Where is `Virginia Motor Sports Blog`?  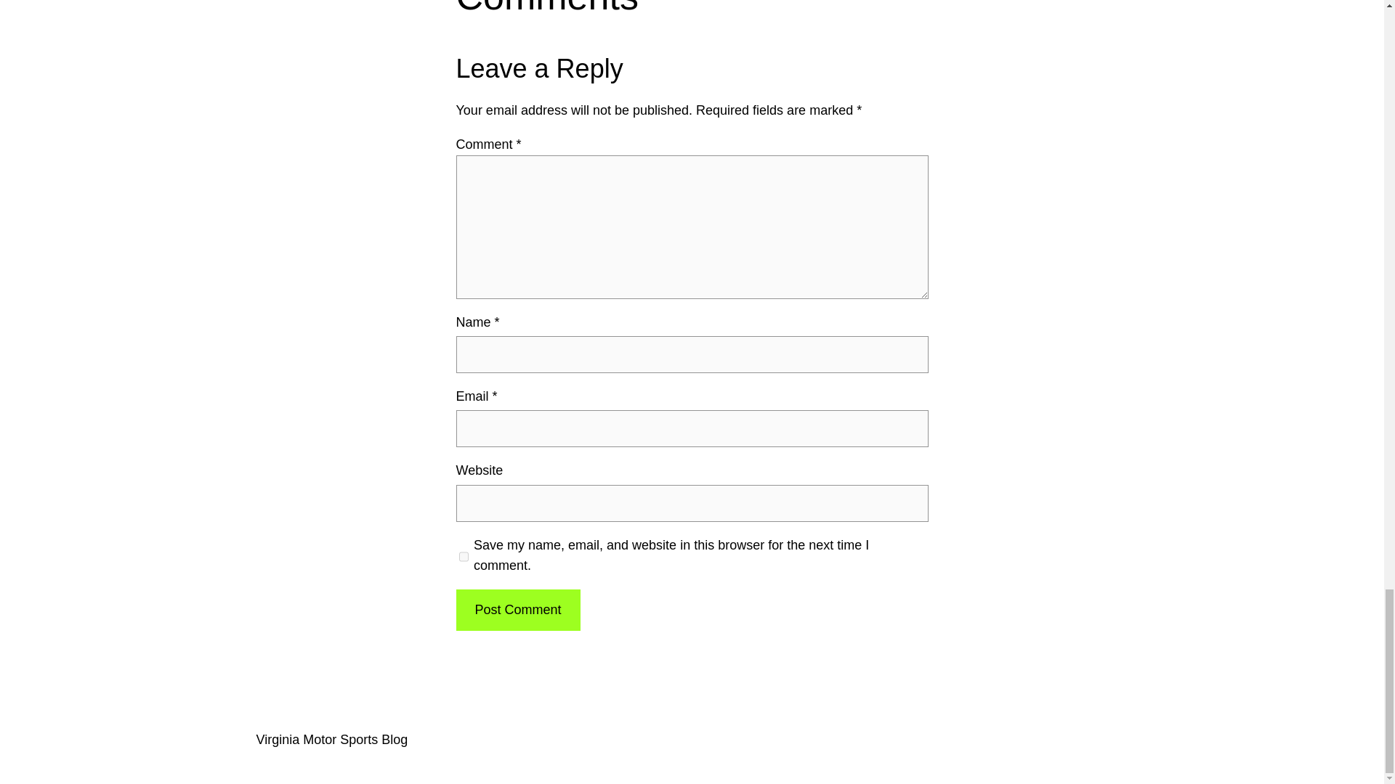 Virginia Motor Sports Blog is located at coordinates (331, 739).